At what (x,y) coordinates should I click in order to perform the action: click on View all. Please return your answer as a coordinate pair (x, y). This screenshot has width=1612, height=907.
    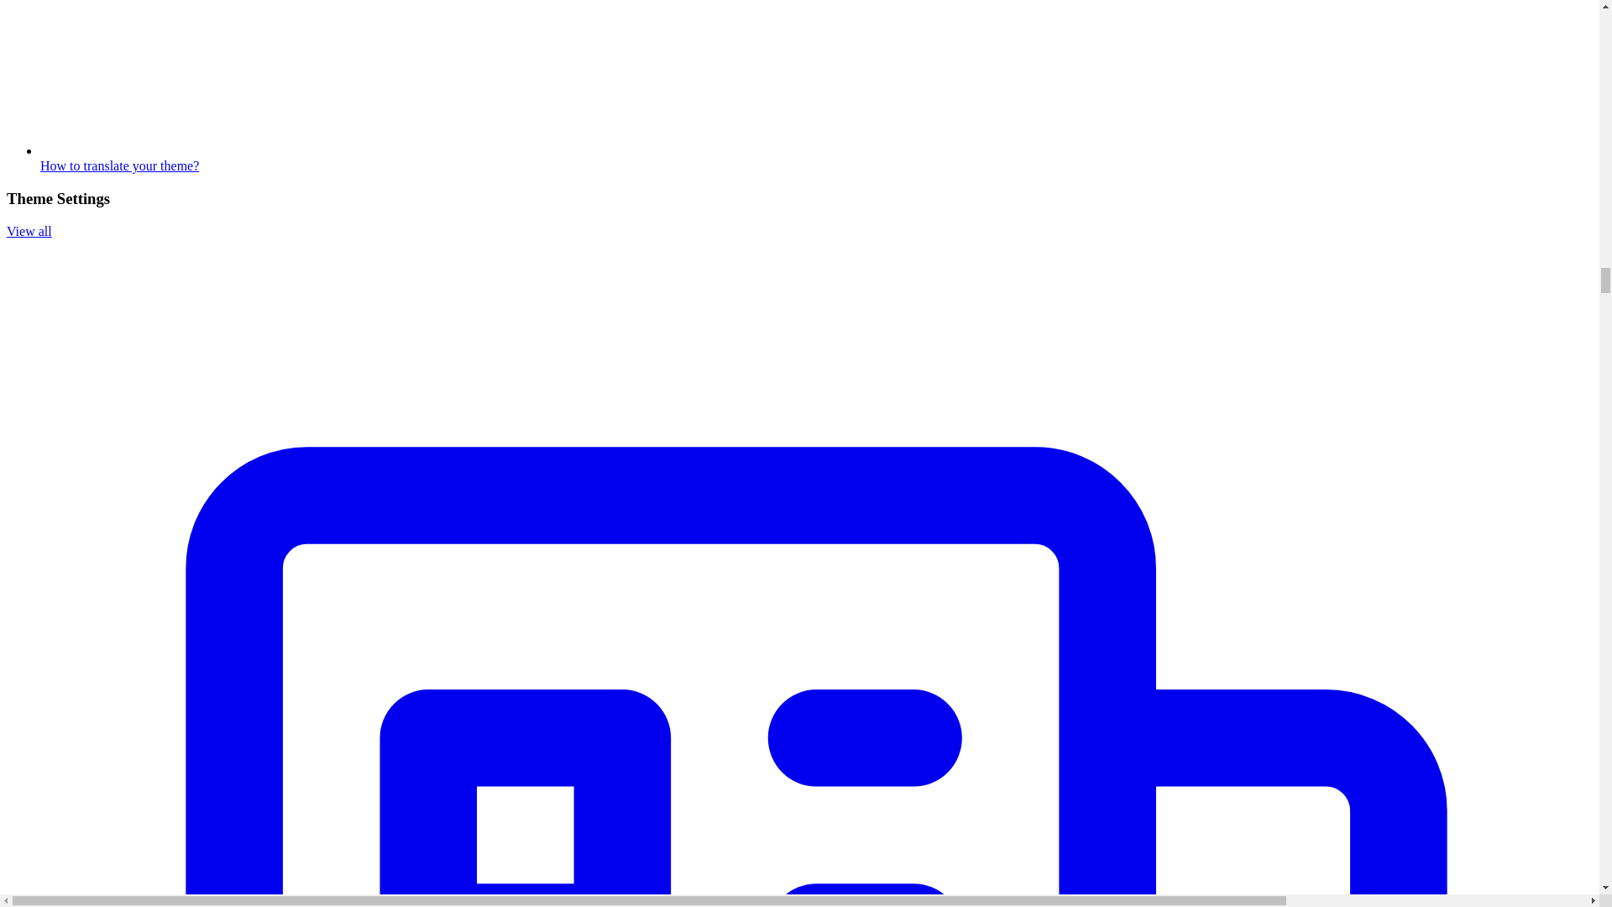
    Looking at the image, I should click on (29, 231).